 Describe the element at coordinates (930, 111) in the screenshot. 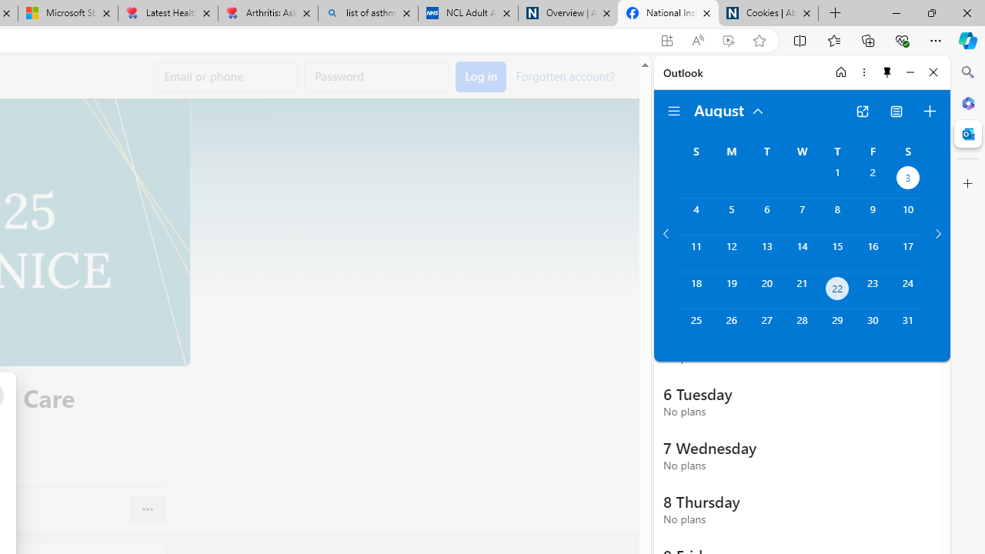

I see `Create event` at that location.